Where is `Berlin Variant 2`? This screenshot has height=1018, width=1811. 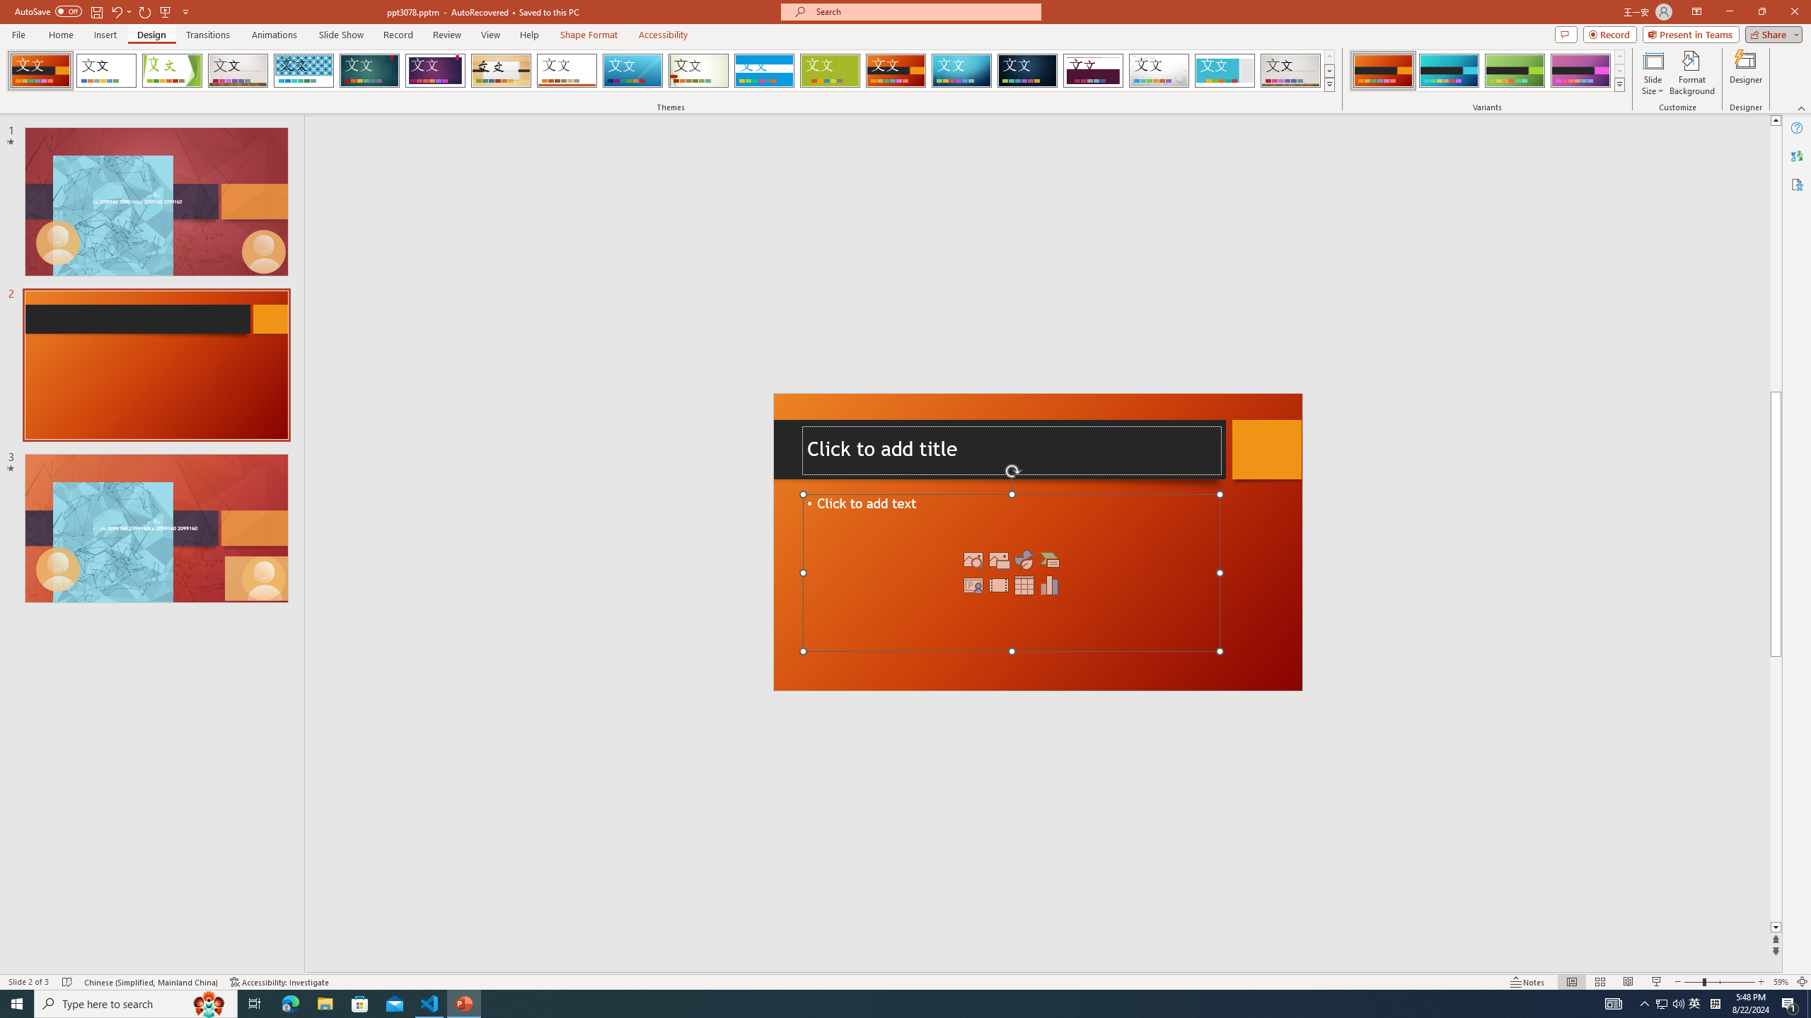 Berlin Variant 2 is located at coordinates (1449, 71).